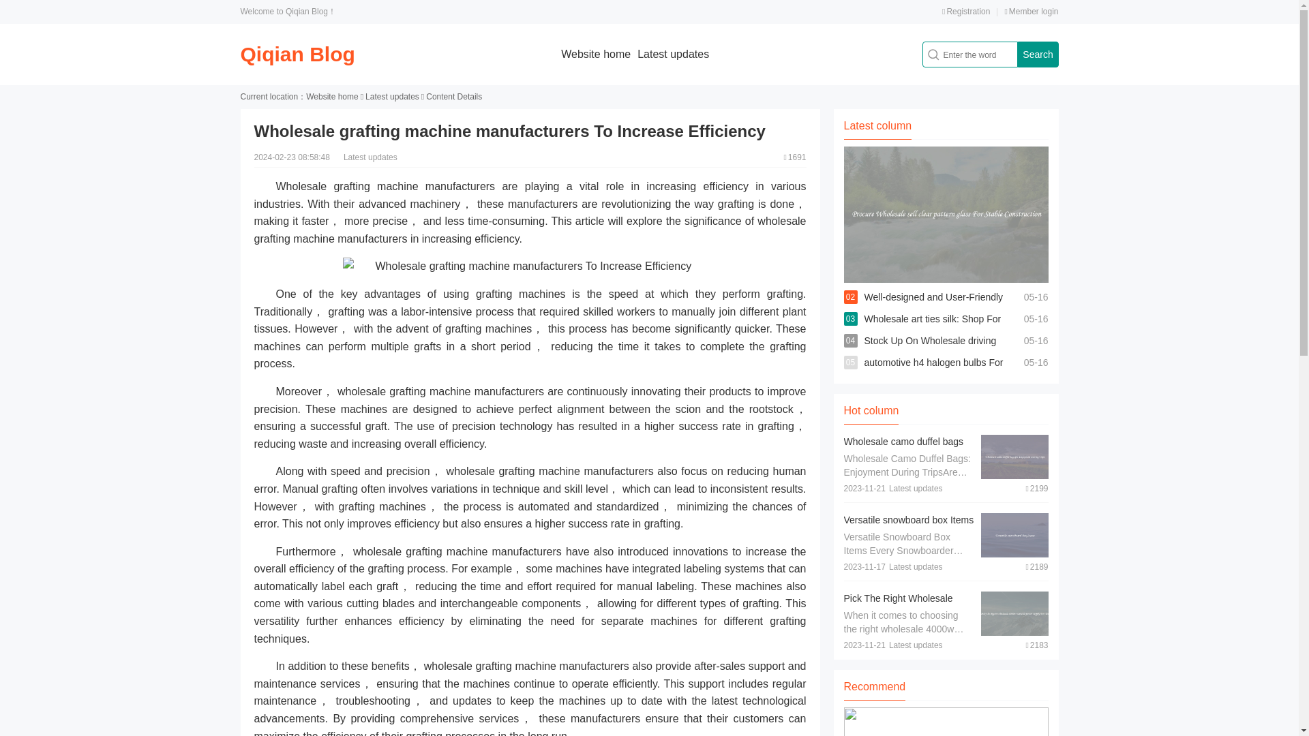 The height and width of the screenshot is (736, 1309). Describe the element at coordinates (904, 448) in the screenshot. I see `Wholesale camo duffel bags for Enjoyment During Trips` at that location.